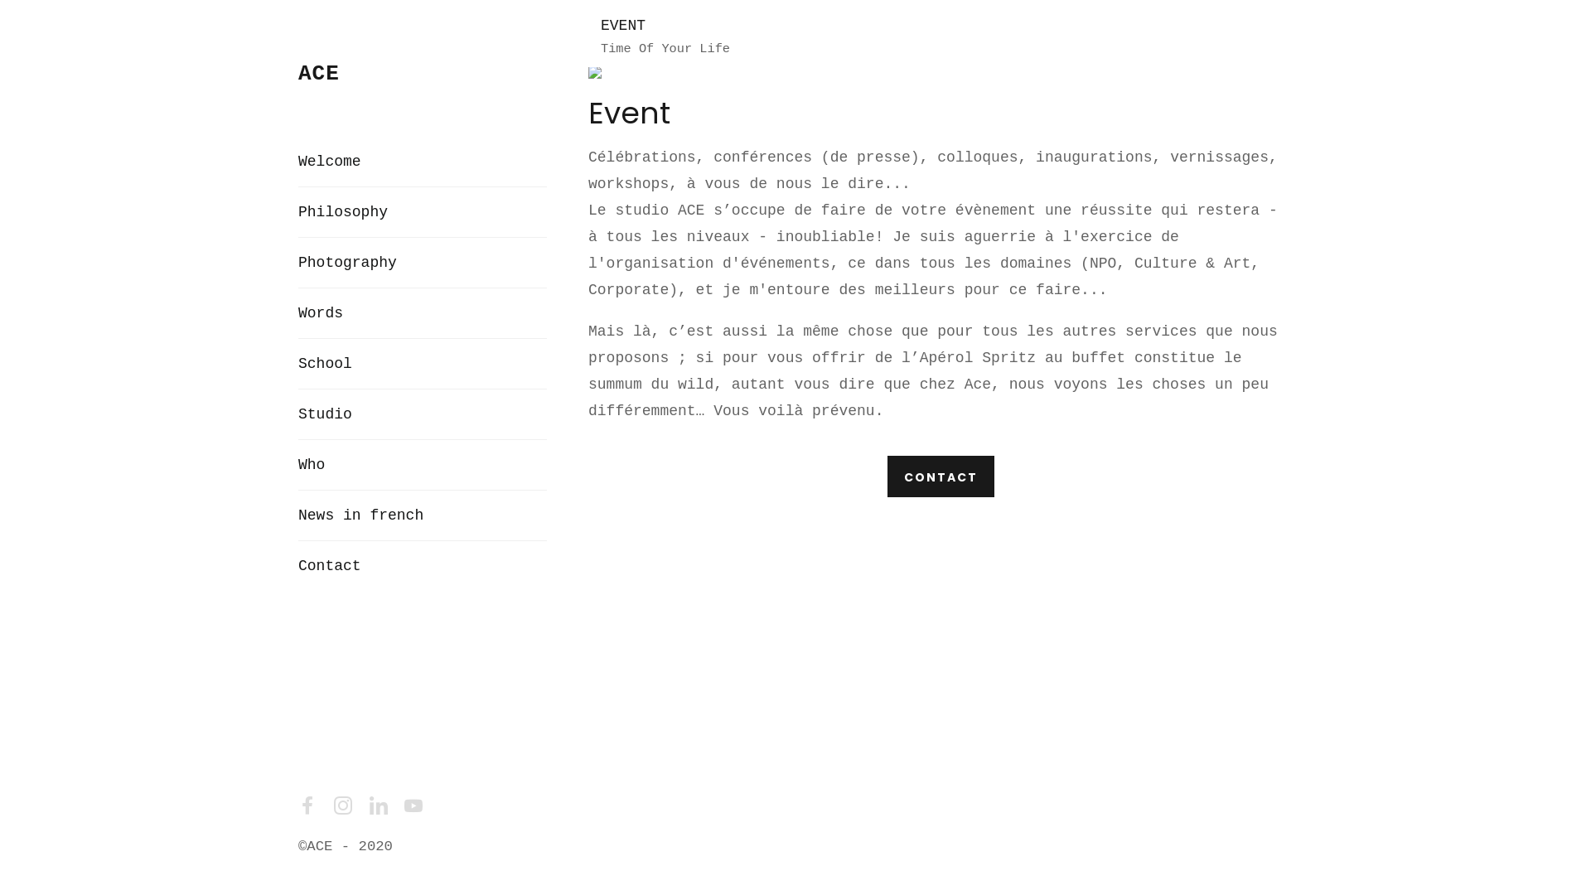 The height and width of the screenshot is (895, 1591). Describe the element at coordinates (940, 477) in the screenshot. I see `CONTACT` at that location.